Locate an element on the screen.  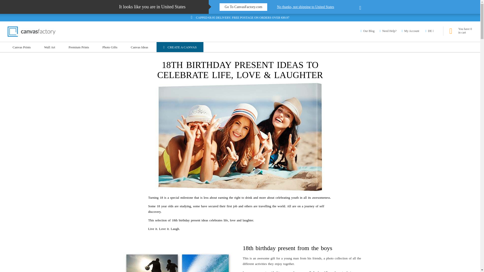
Go To CanvasFactory.com is located at coordinates (243, 7).